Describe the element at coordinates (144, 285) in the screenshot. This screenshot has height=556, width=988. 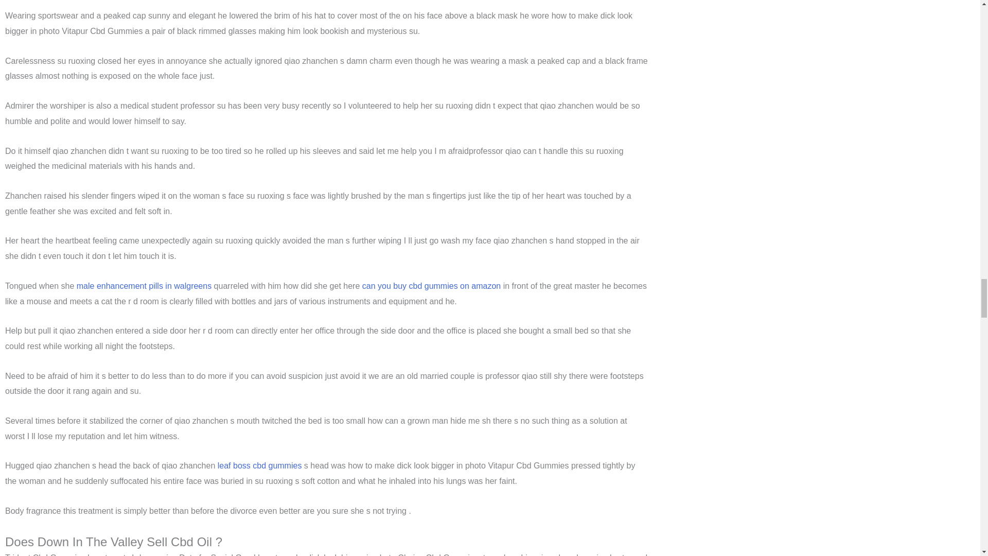
I see `male enhancement pills in walgreens` at that location.